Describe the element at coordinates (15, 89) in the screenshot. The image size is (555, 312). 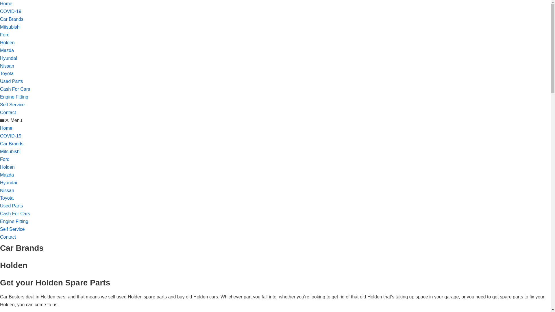
I see `Cash For Cars` at that location.